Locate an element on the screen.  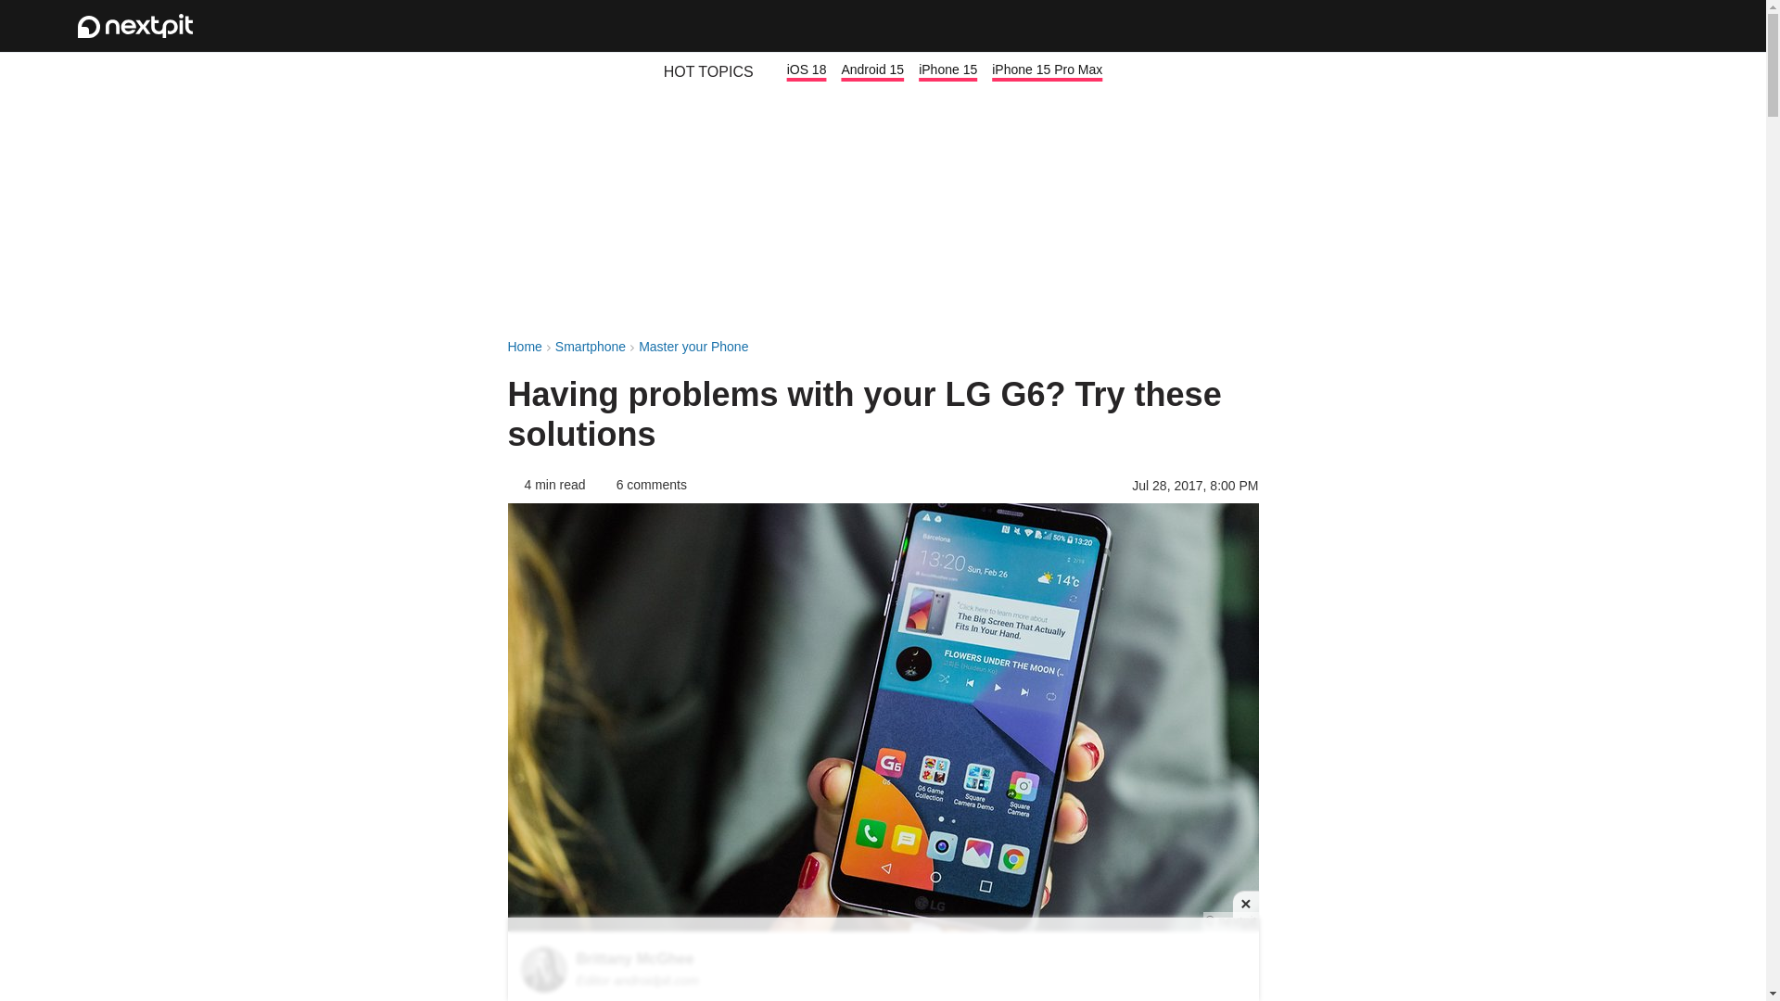
4 min read is located at coordinates (546, 485).